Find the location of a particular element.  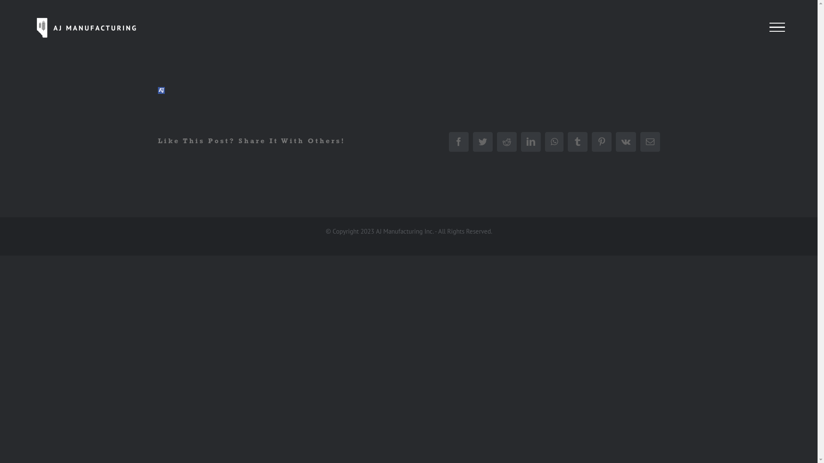

WhatsApp is located at coordinates (554, 142).